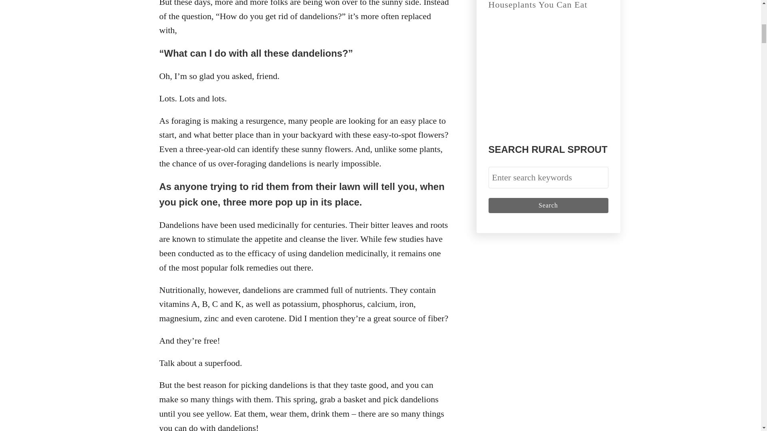 The height and width of the screenshot is (431, 767). I want to click on Search, so click(548, 205).